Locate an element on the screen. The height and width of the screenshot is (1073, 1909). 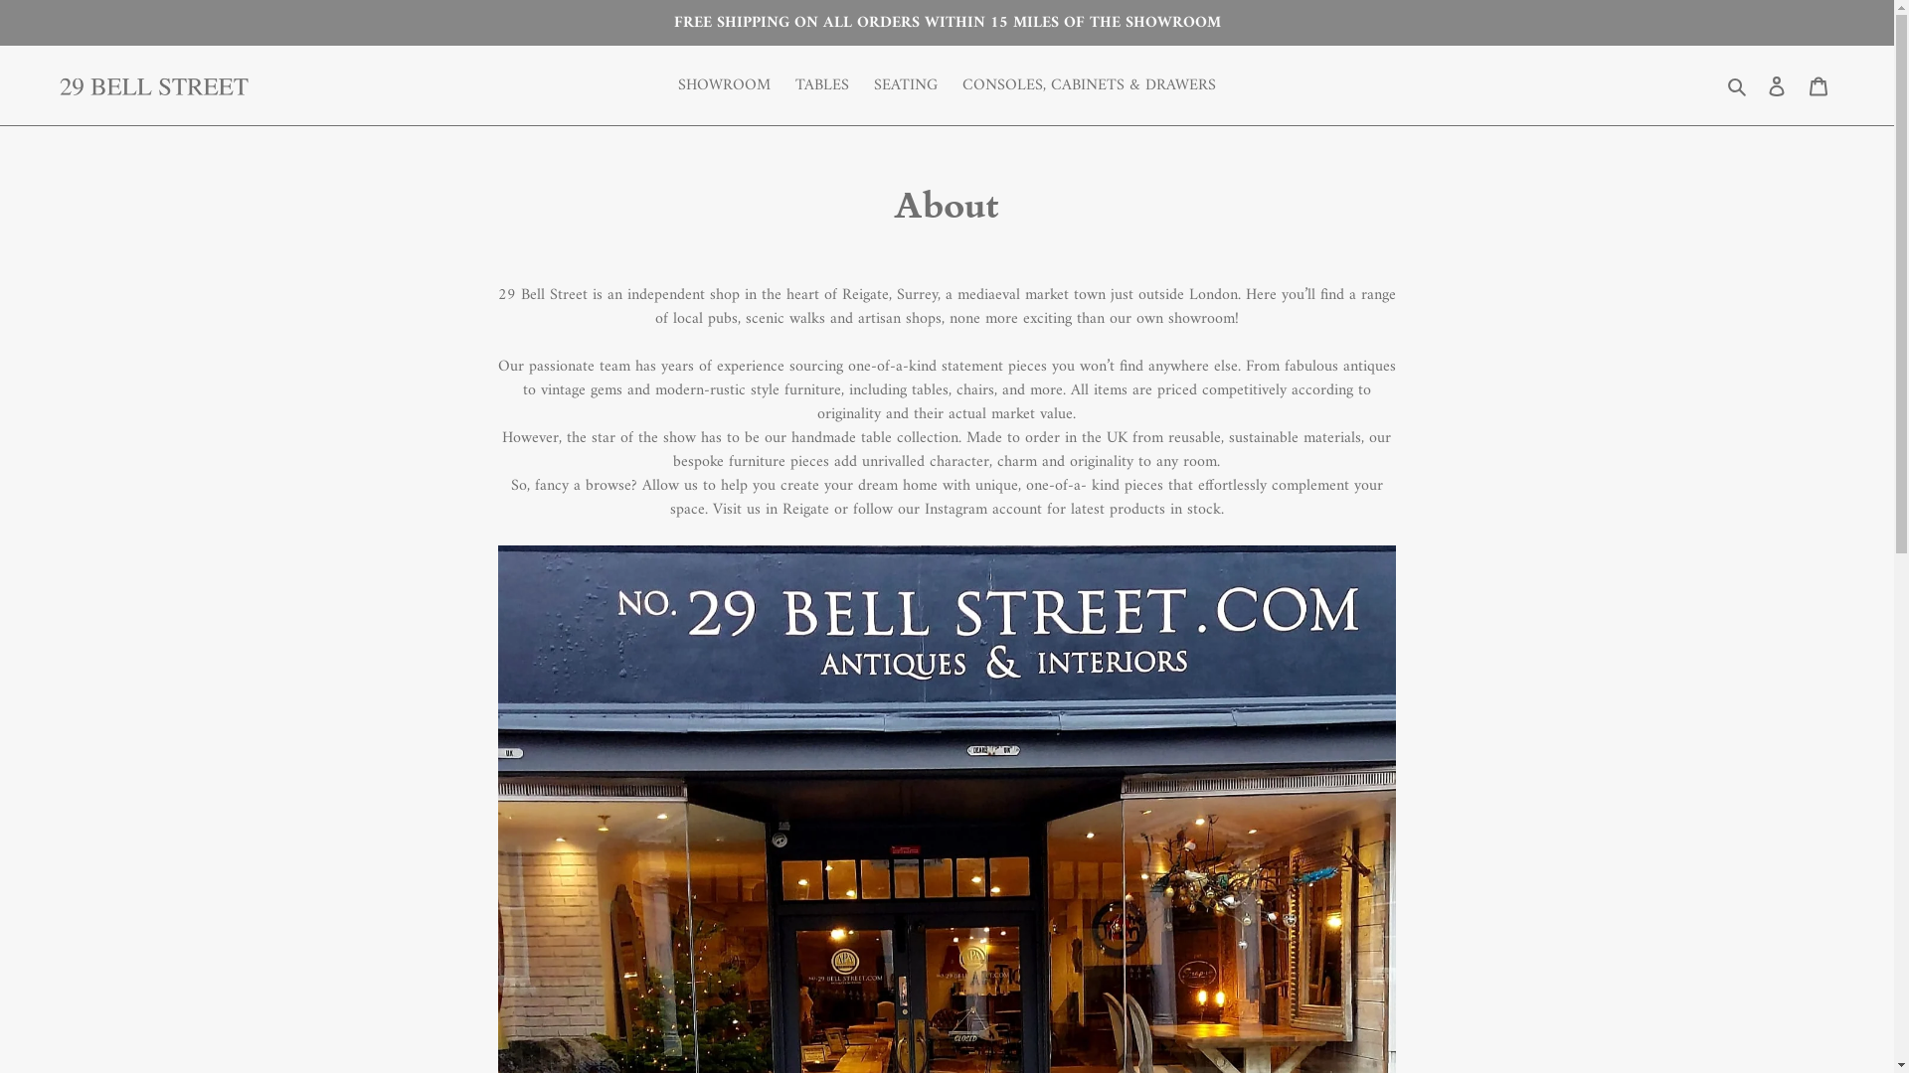
FREE SHIPPING ON ALL ORDERS WITHIN 15 MILES OF THE SHOWROOM is located at coordinates (947, 23).